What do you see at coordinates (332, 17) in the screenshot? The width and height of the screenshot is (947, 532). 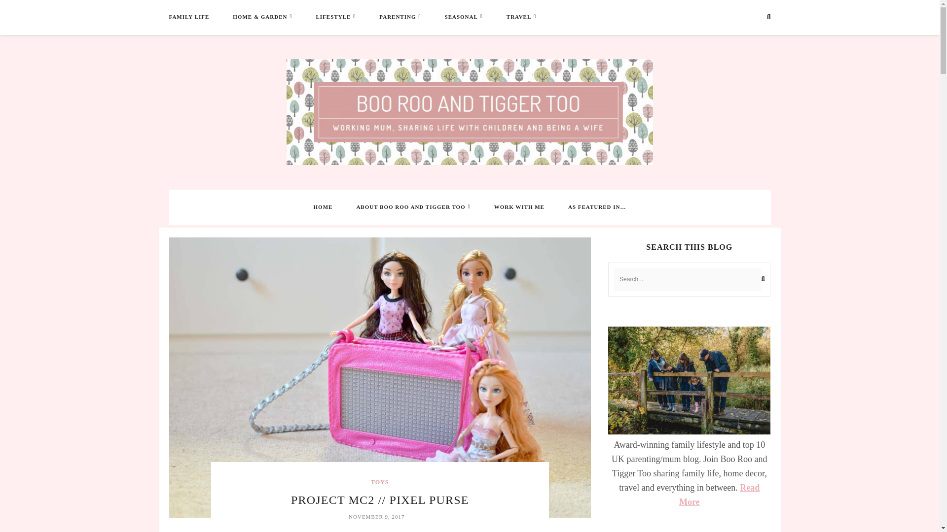 I see `LIFESTYLE` at bounding box center [332, 17].